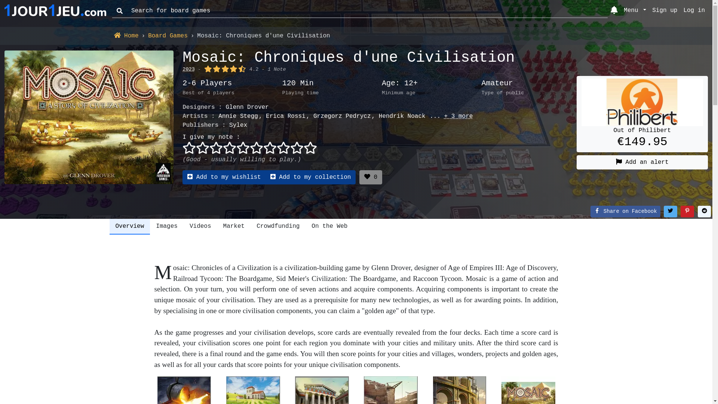 The height and width of the screenshot is (404, 718). I want to click on Mosaic: Chroniques d'une Civilisation, so click(89, 117).